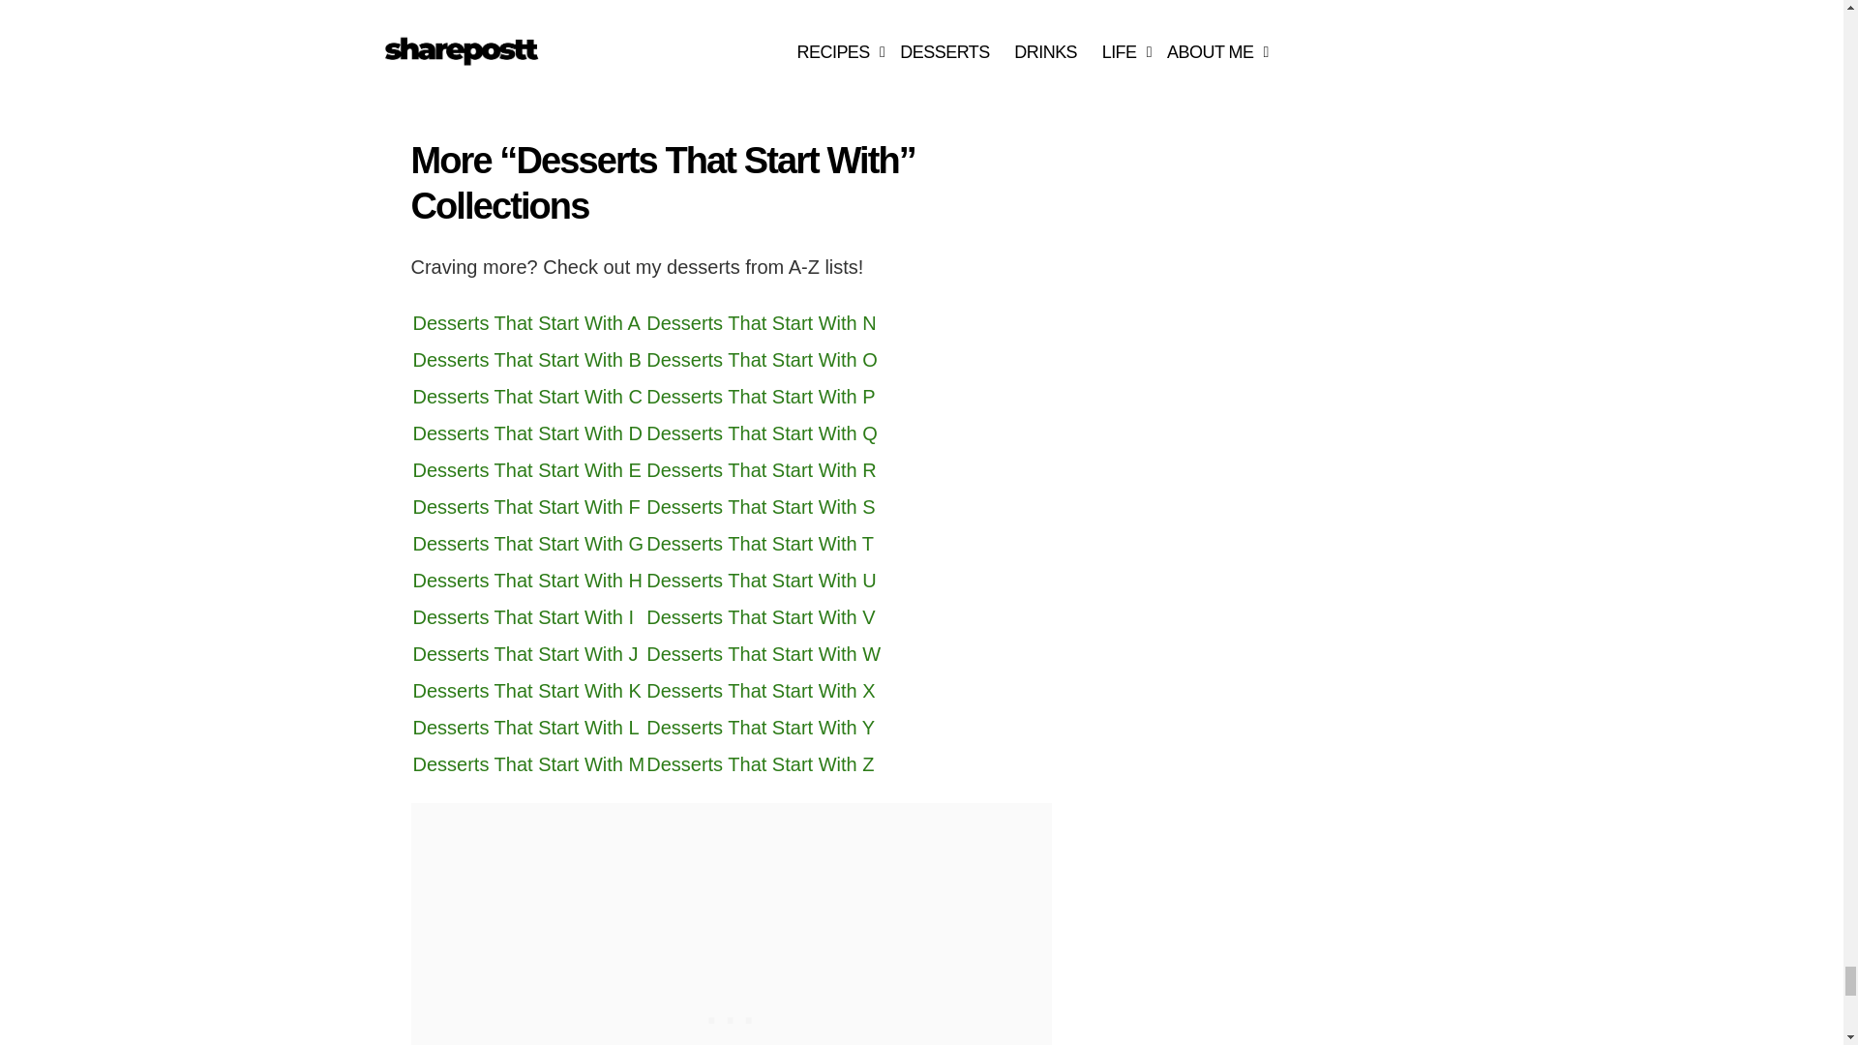  Describe the element at coordinates (526, 360) in the screenshot. I see `Desserts That Start With B` at that location.